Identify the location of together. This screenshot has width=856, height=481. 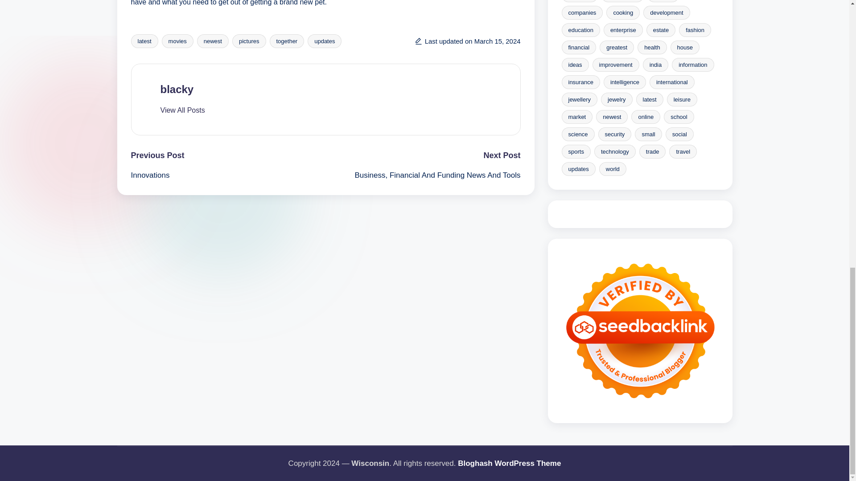
(286, 41).